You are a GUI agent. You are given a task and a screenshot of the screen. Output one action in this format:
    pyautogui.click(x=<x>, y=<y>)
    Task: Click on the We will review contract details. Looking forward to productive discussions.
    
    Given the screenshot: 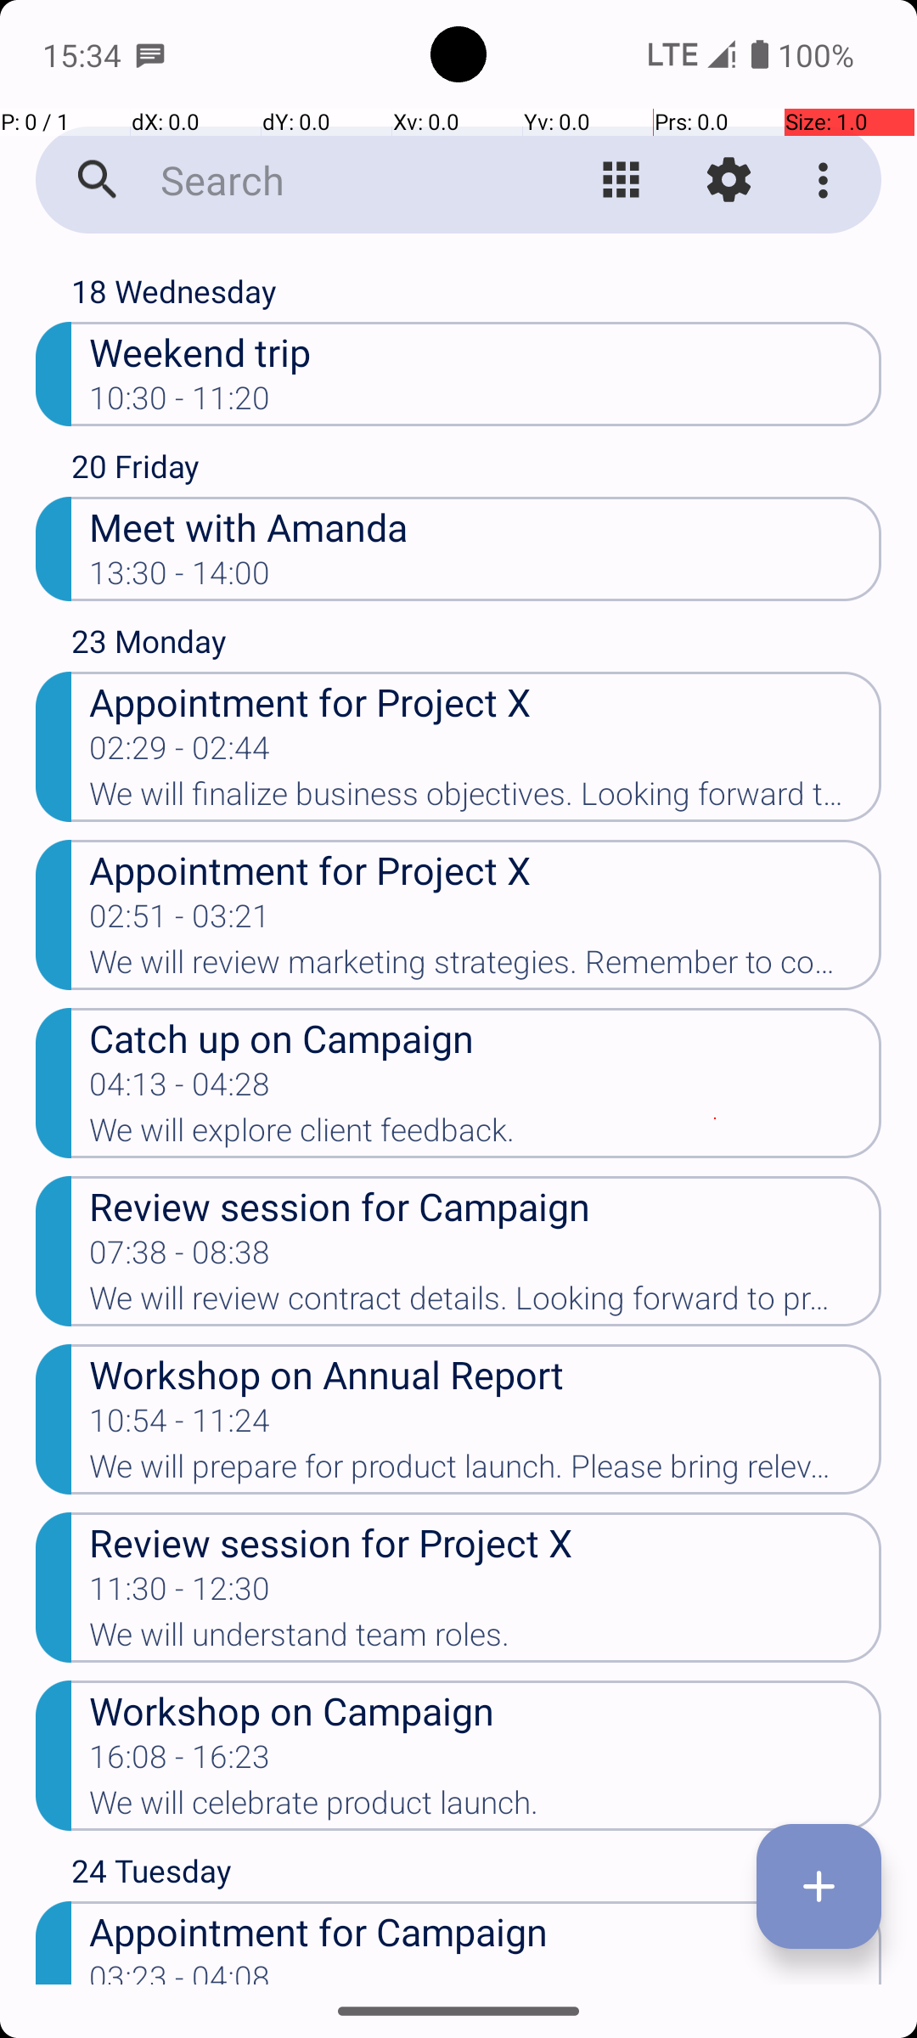 What is the action you would take?
    pyautogui.click(x=486, y=1303)
    